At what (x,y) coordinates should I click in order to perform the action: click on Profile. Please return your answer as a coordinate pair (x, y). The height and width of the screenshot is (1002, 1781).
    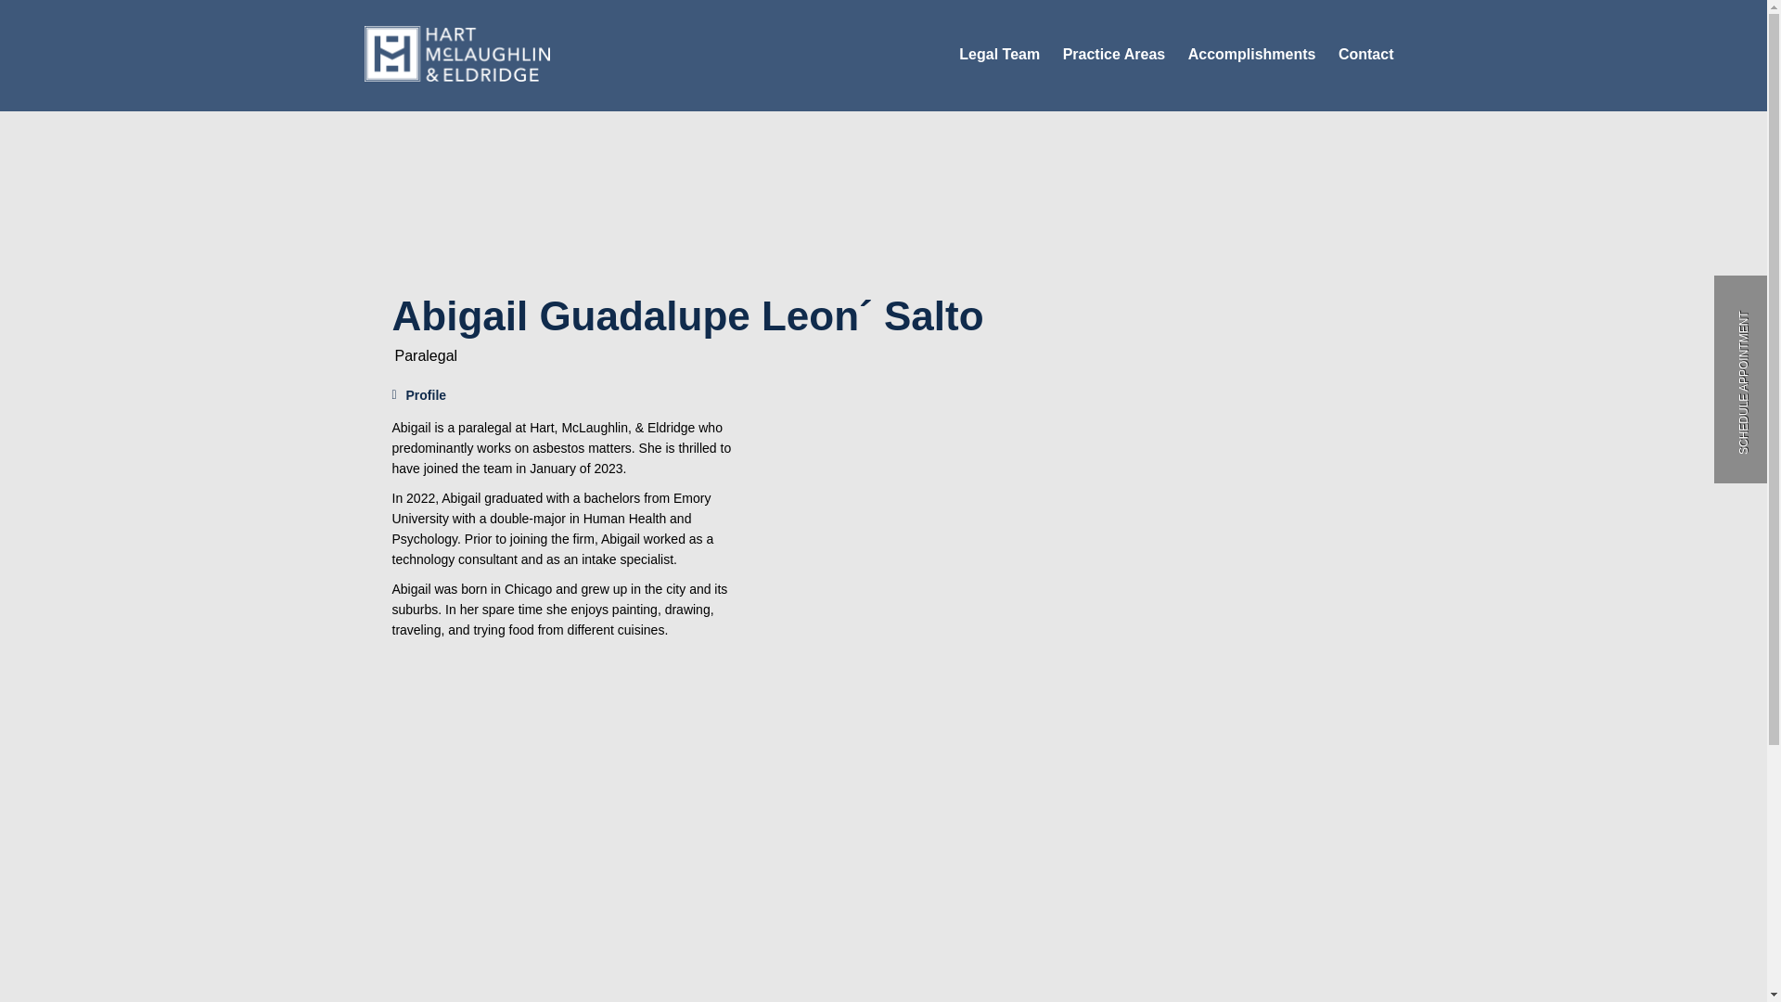
    Looking at the image, I should click on (419, 394).